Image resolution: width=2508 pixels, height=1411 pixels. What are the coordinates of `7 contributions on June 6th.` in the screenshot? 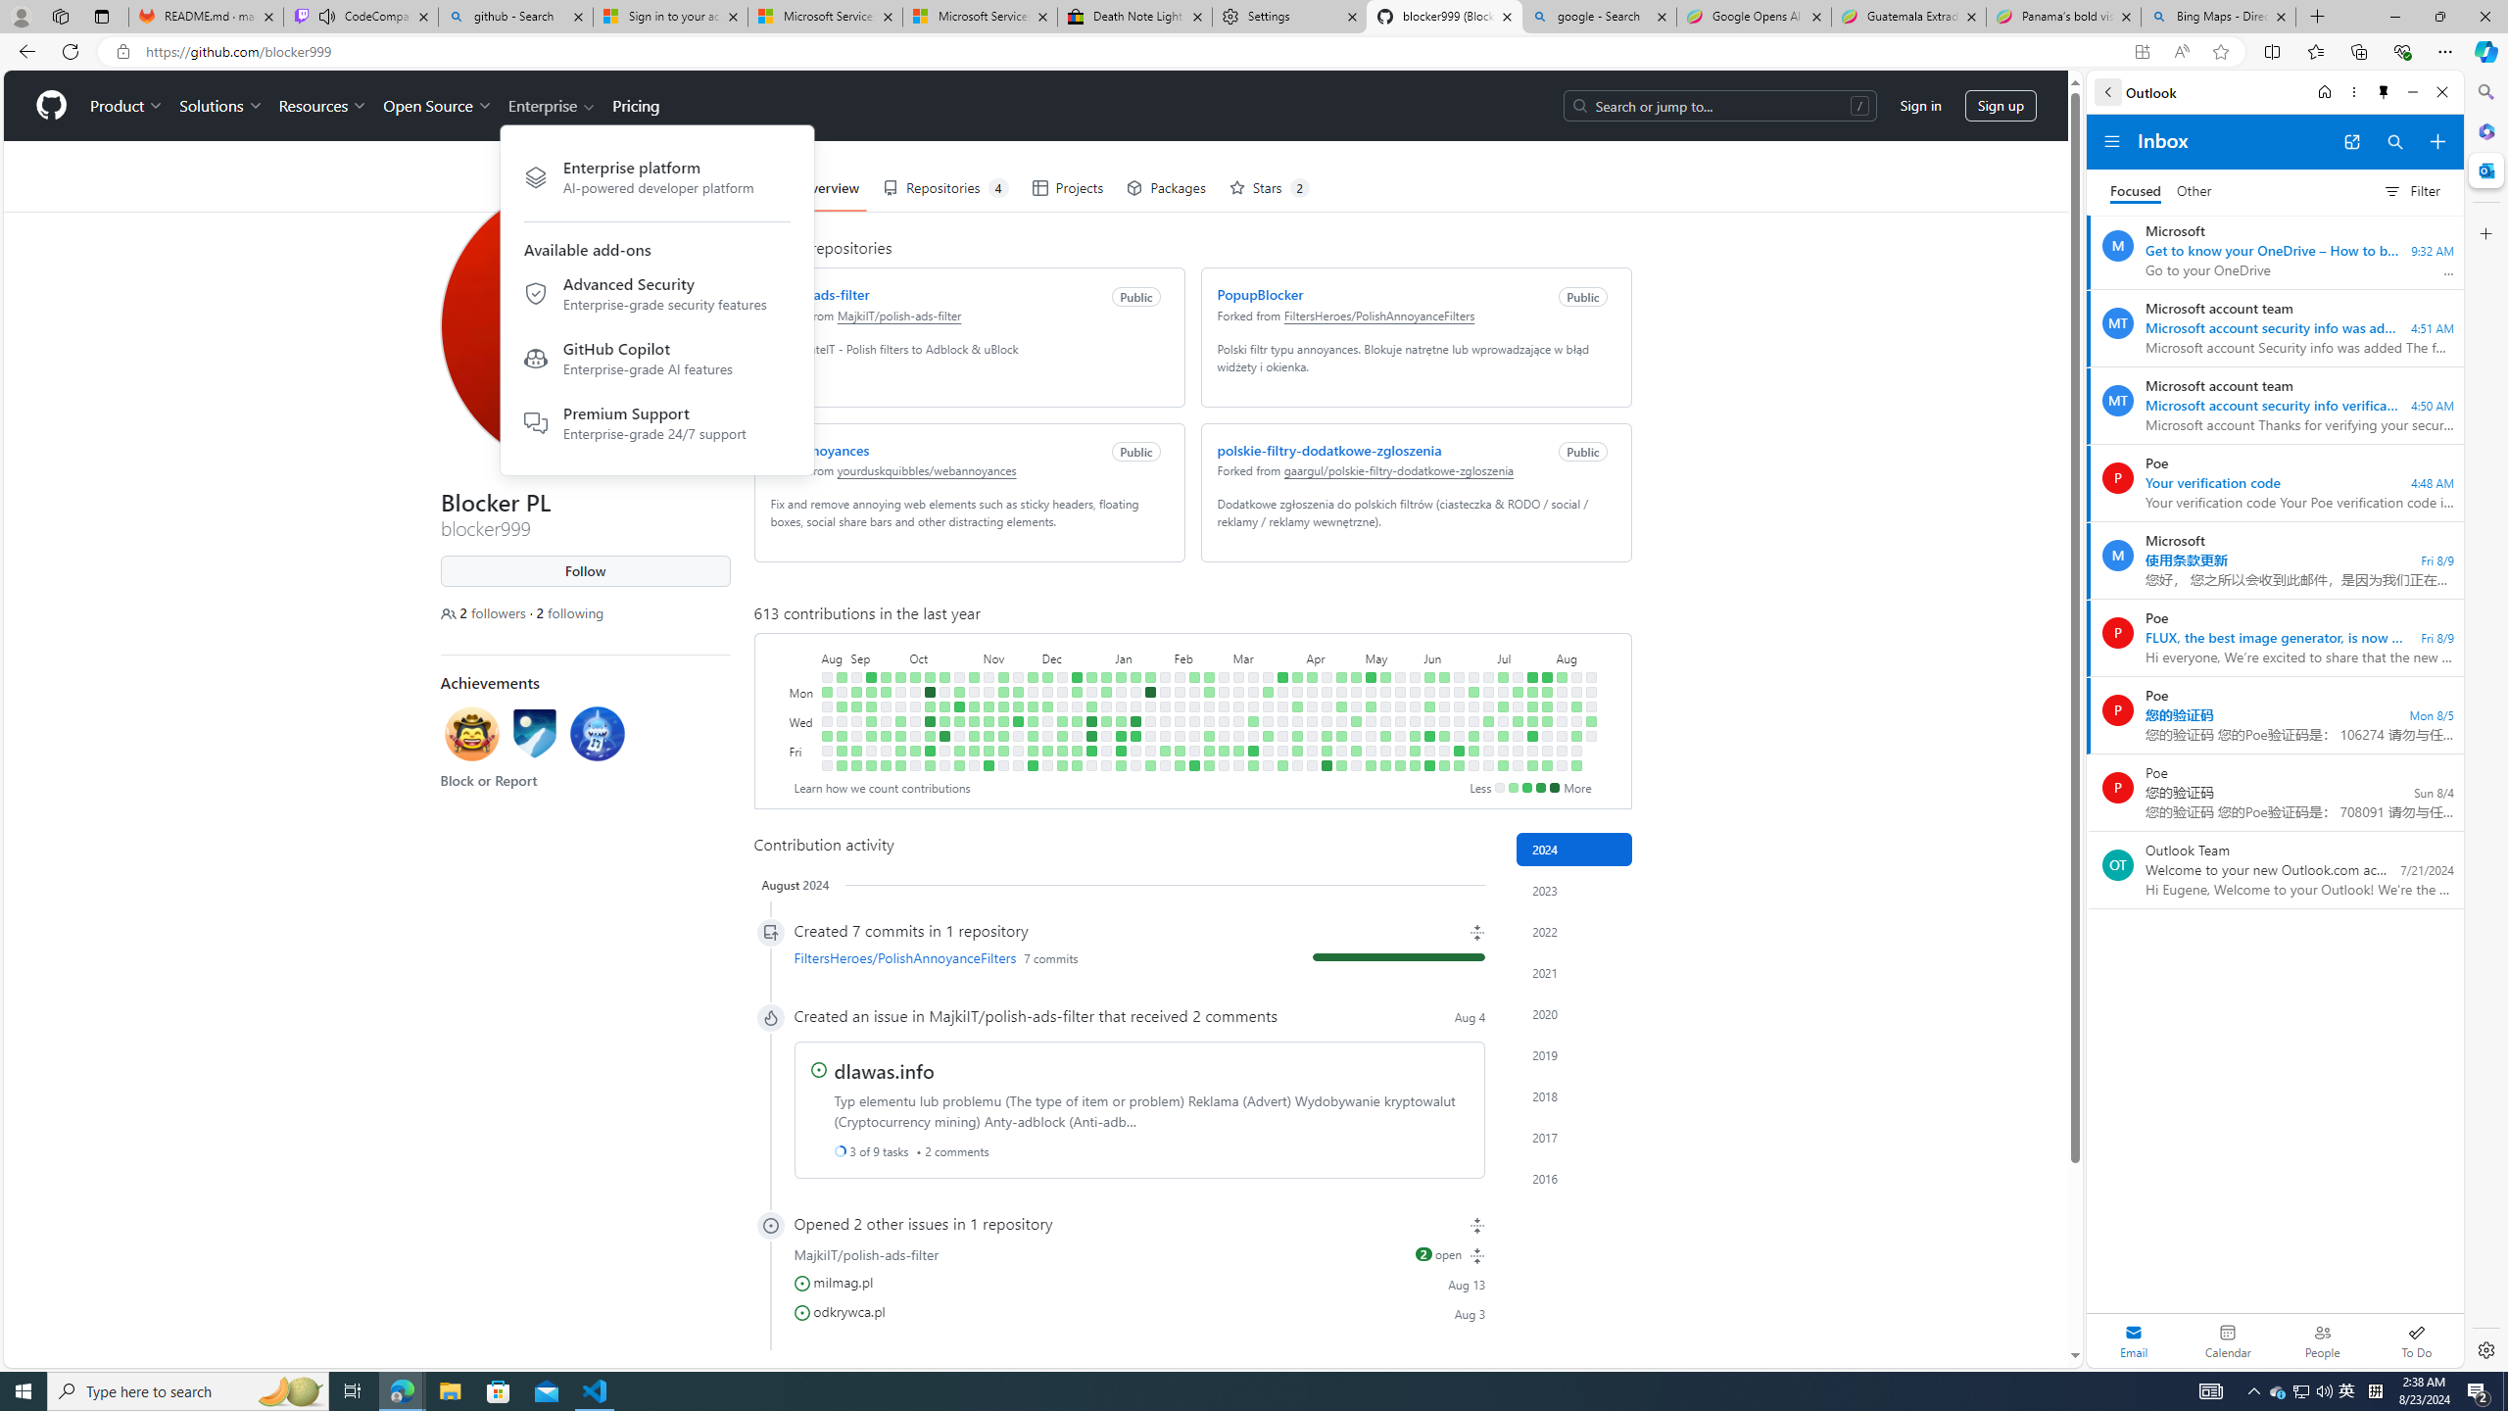 It's located at (1429, 736).